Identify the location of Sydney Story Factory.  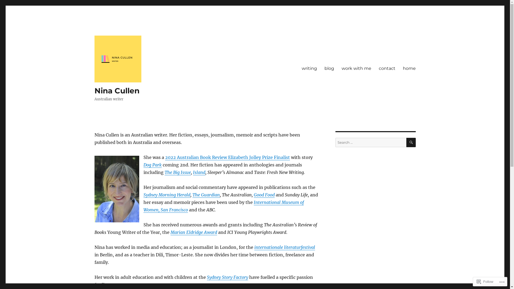
(227, 277).